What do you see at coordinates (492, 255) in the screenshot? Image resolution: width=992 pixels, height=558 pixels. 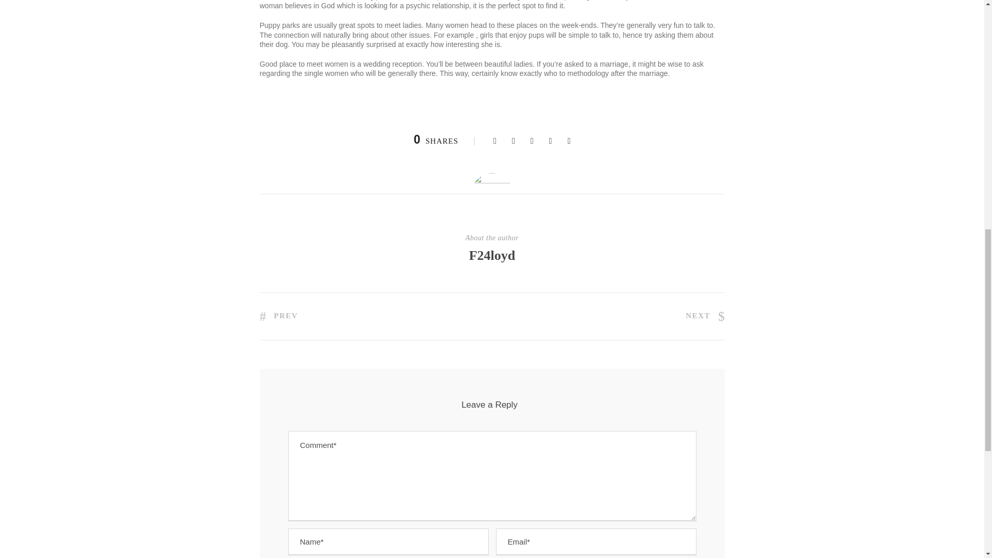 I see `F24loyd` at bounding box center [492, 255].